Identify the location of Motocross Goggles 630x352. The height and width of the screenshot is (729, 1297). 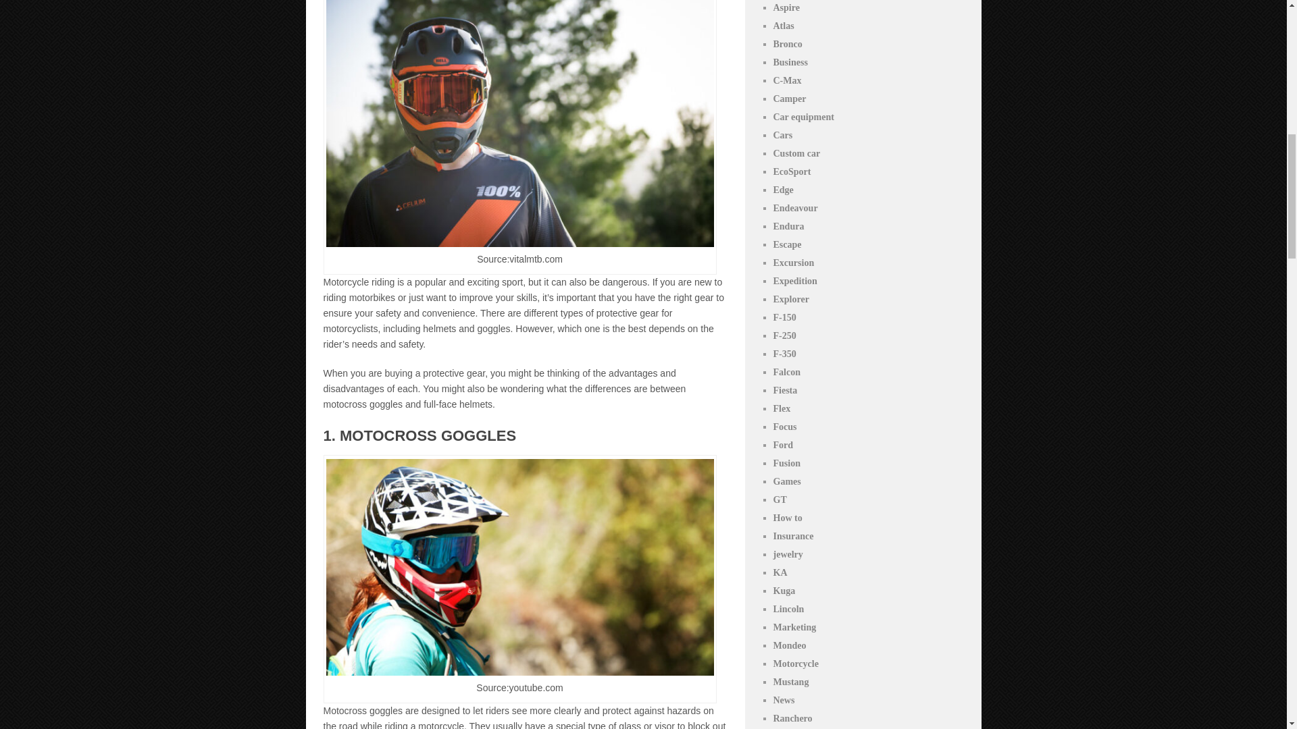
(519, 567).